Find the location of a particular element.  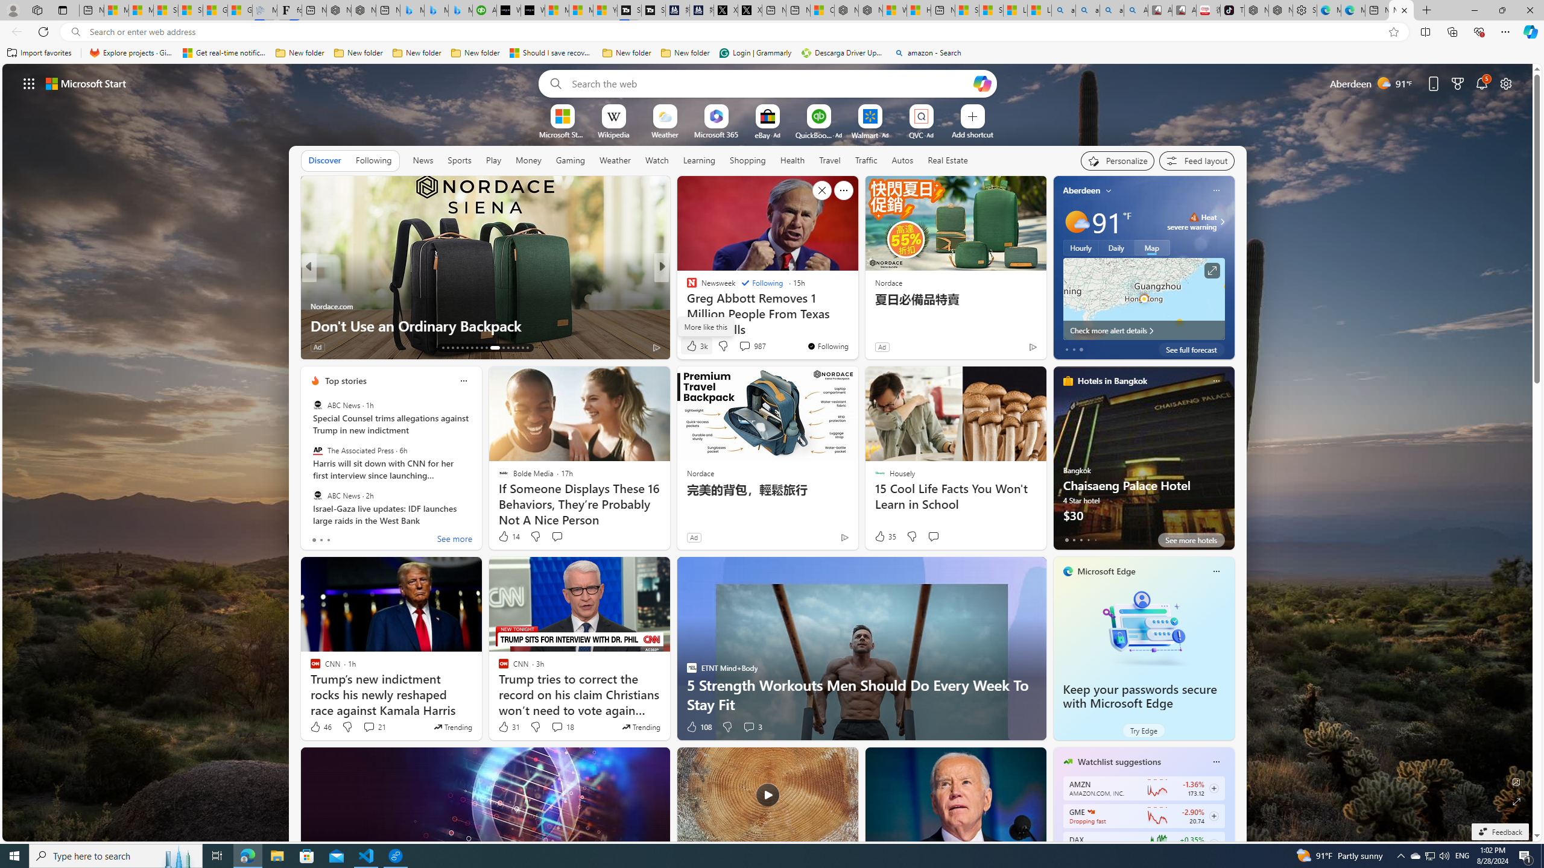

Gaming is located at coordinates (571, 160).